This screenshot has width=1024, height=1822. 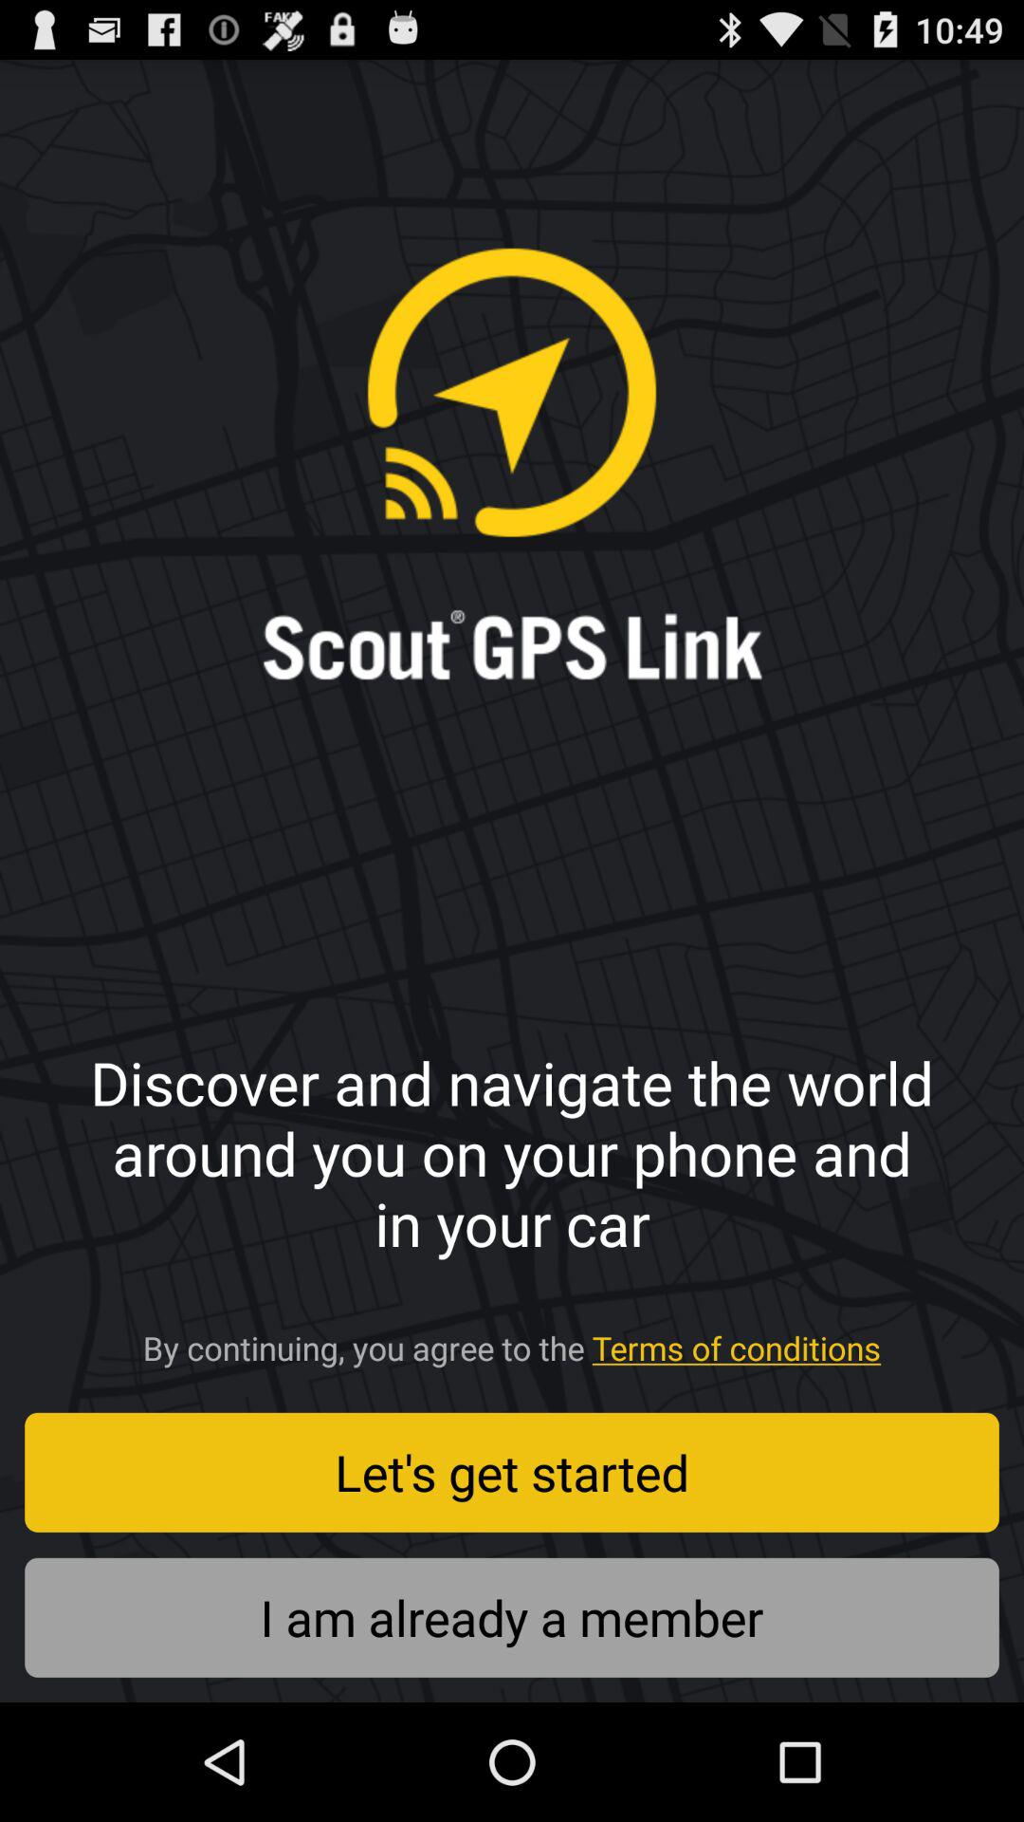 What do you see at coordinates (512, 1342) in the screenshot?
I see `tap the item below the discover and navigate item` at bounding box center [512, 1342].